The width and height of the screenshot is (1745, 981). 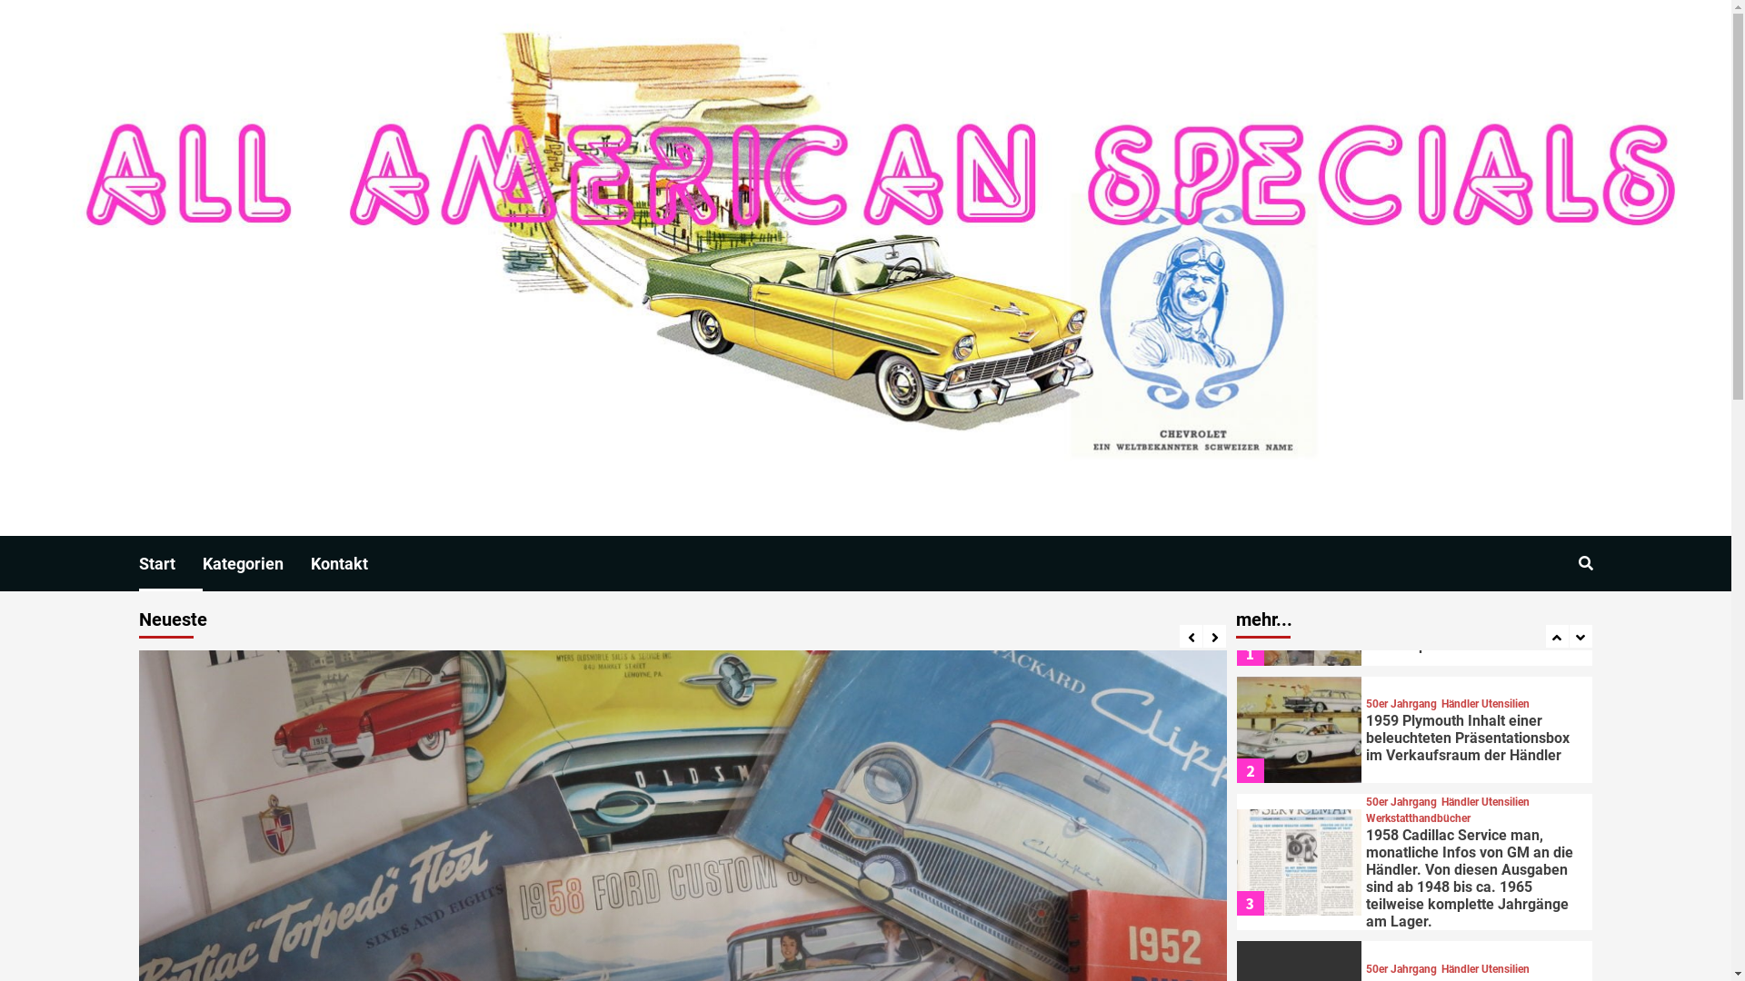 I want to click on 30er Jahrgang, so click(x=1477, y=697).